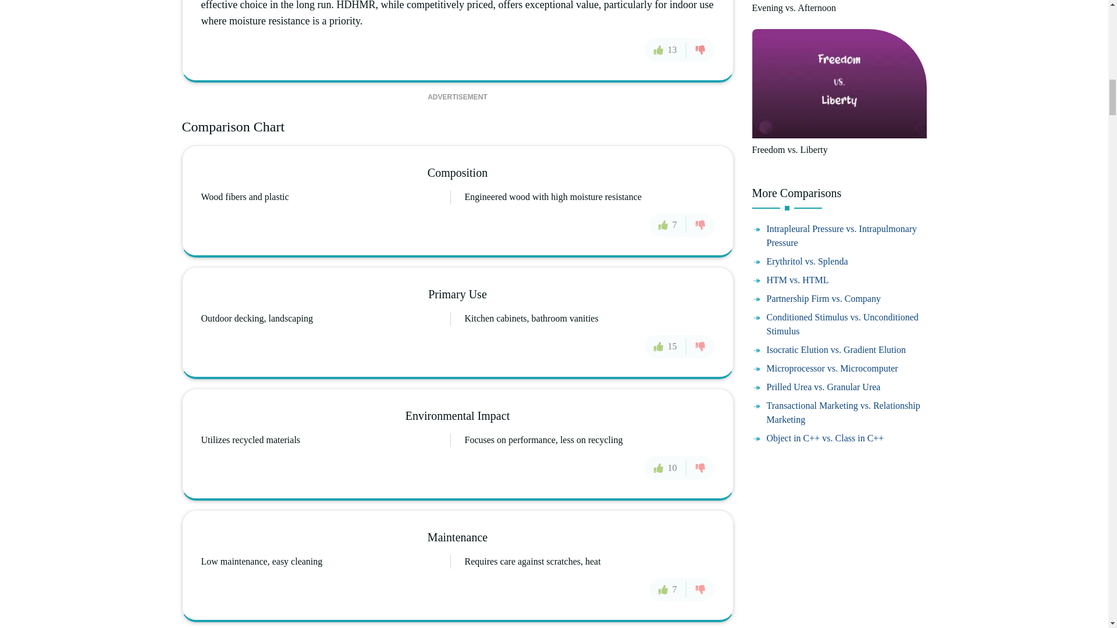 This screenshot has height=628, width=1117. I want to click on 7, so click(668, 589).